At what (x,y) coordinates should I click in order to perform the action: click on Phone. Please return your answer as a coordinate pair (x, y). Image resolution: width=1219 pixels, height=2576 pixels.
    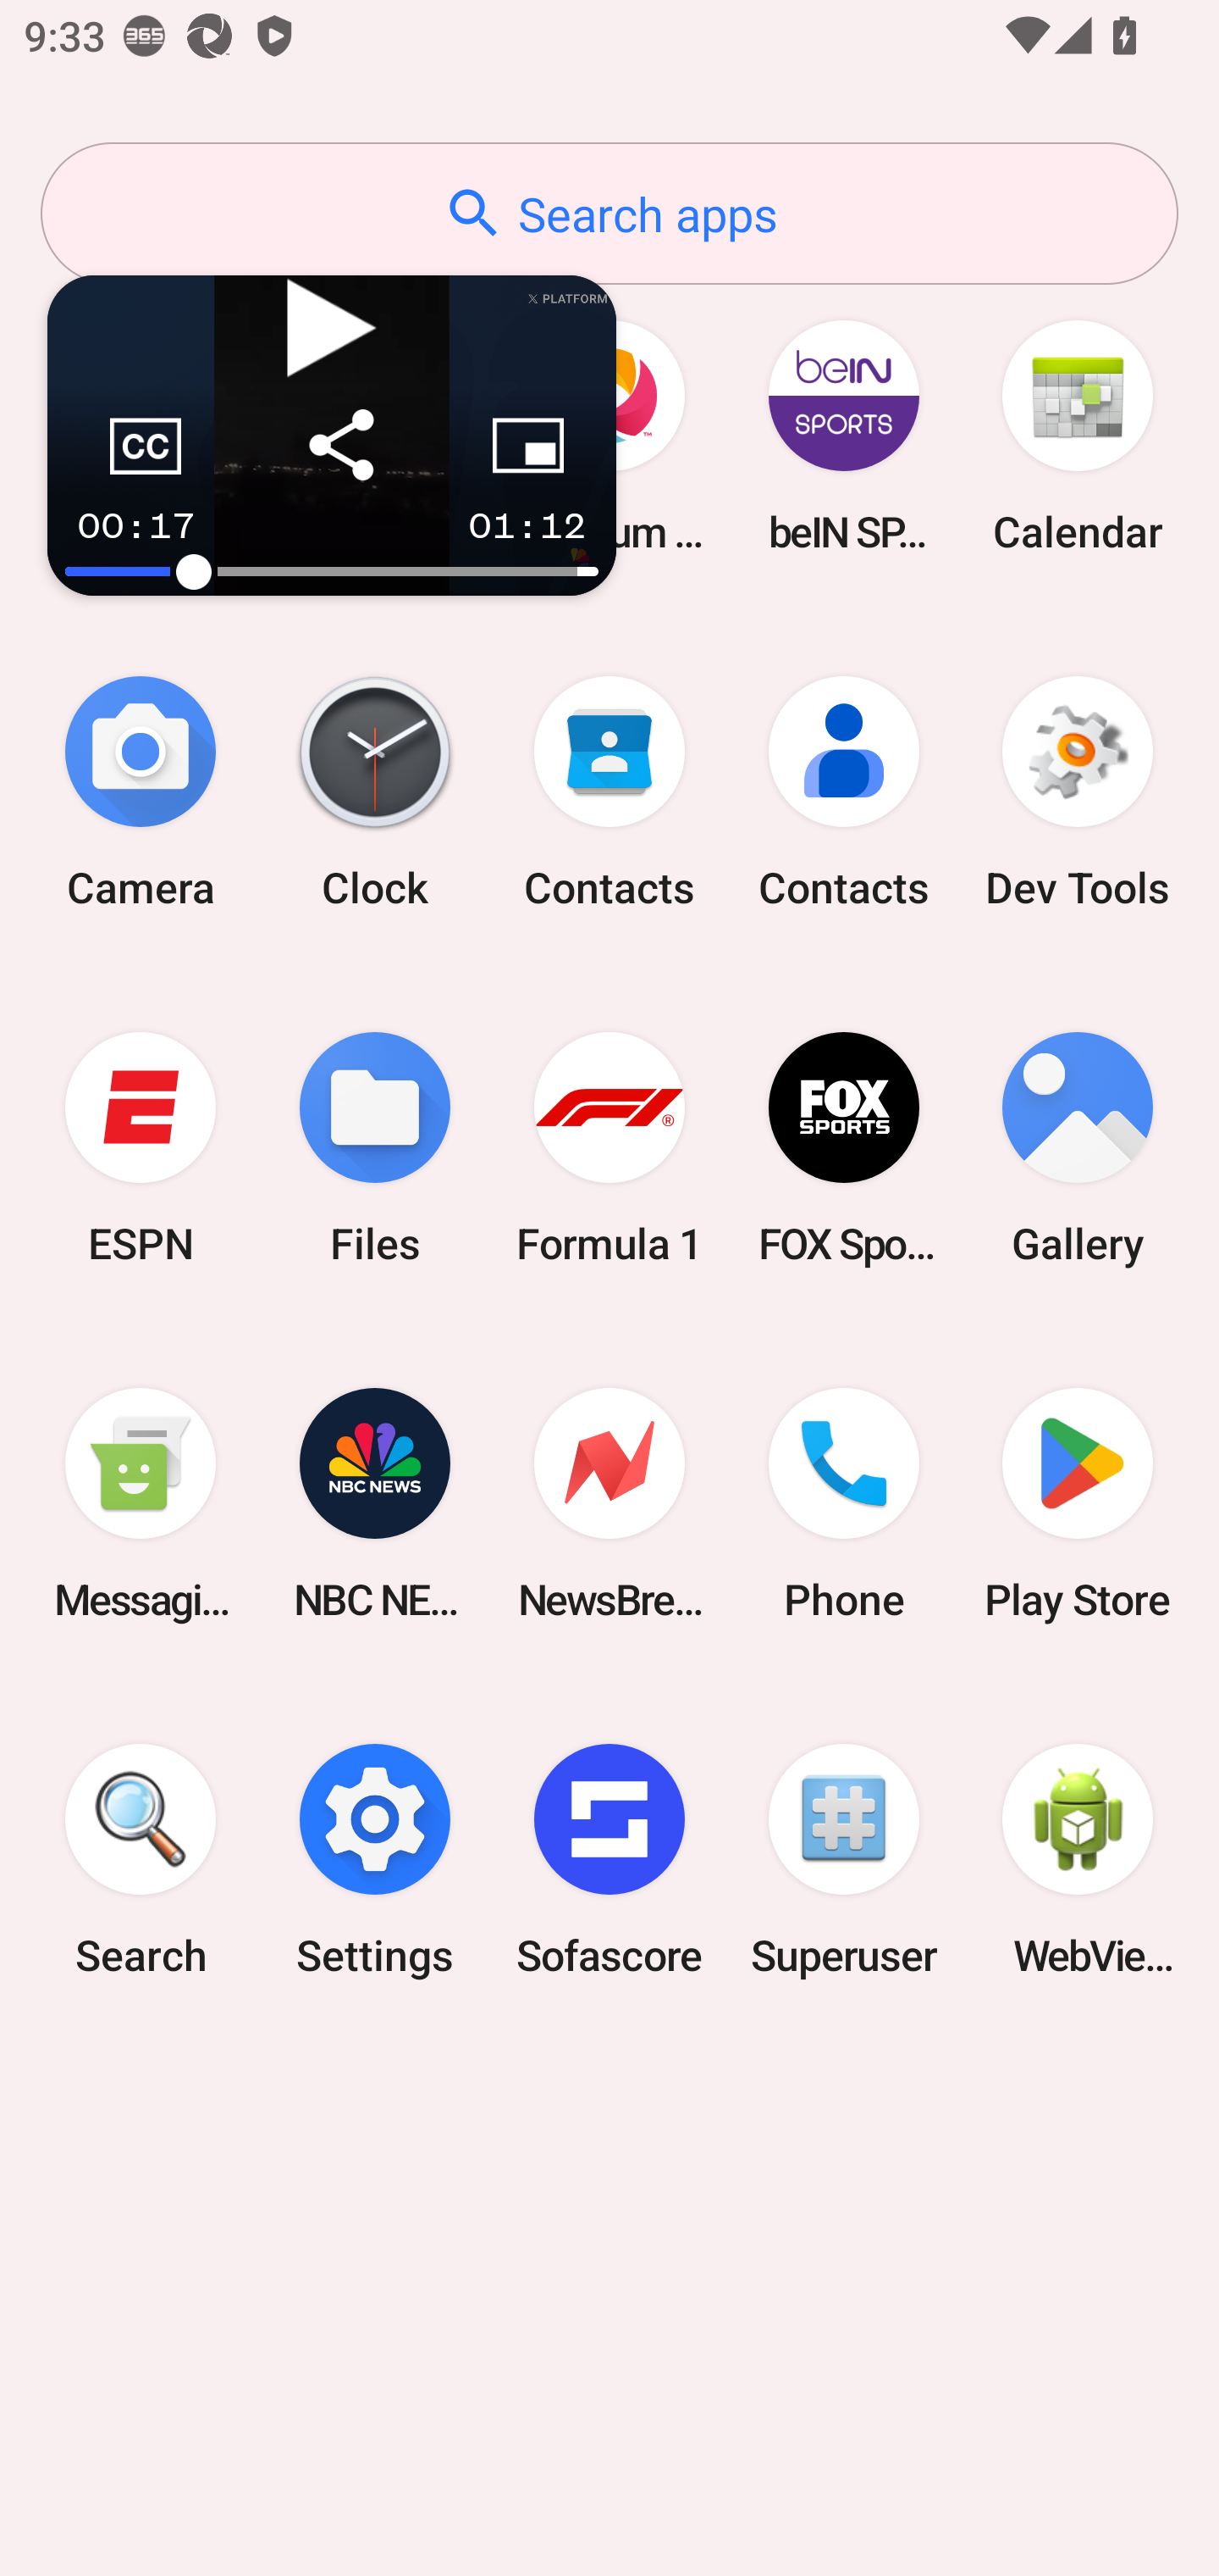
    Looking at the image, I should click on (843, 1504).